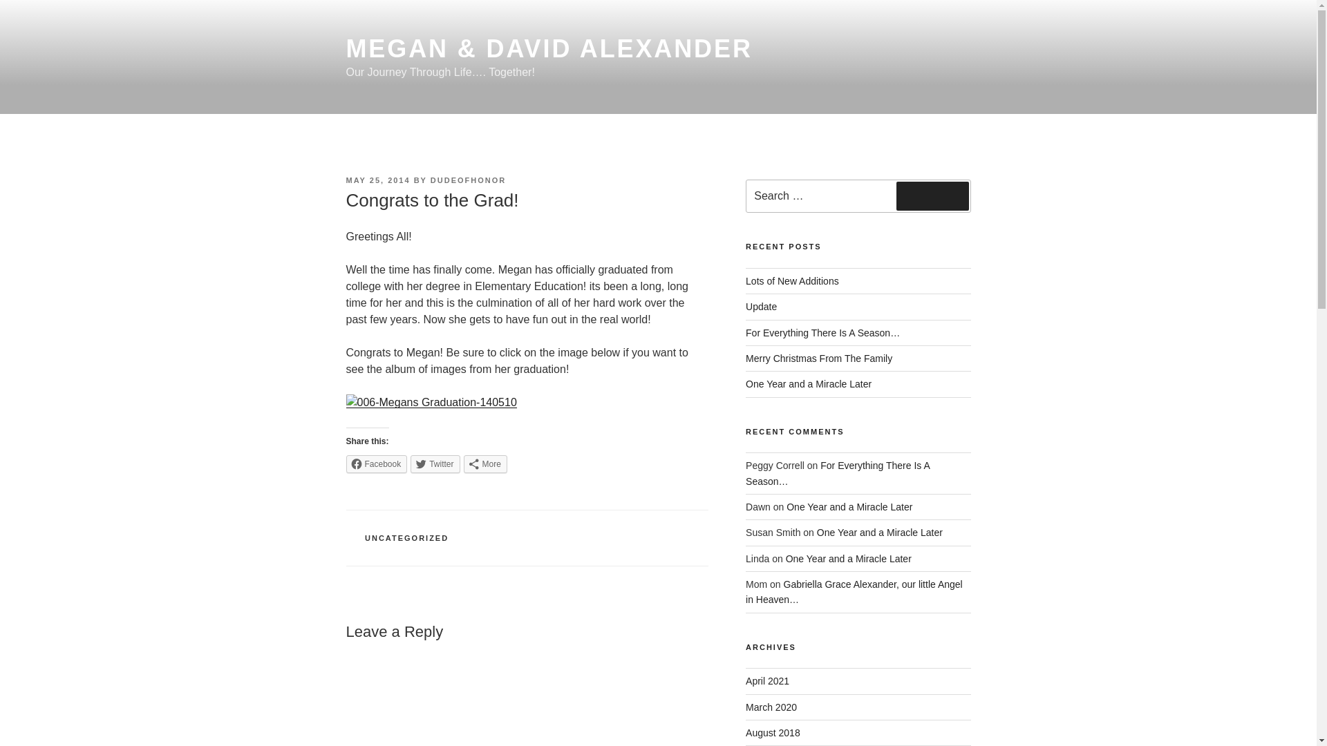 This screenshot has width=1327, height=746. Describe the element at coordinates (879, 532) in the screenshot. I see `One Year and a Miracle Later` at that location.